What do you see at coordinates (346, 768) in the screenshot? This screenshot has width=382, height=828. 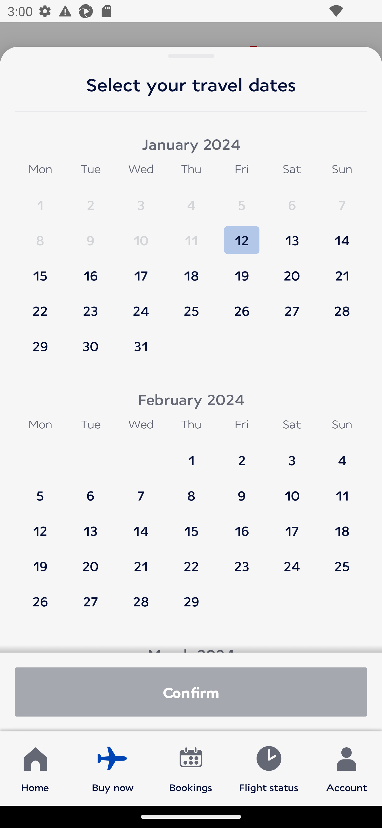 I see `Account` at bounding box center [346, 768].